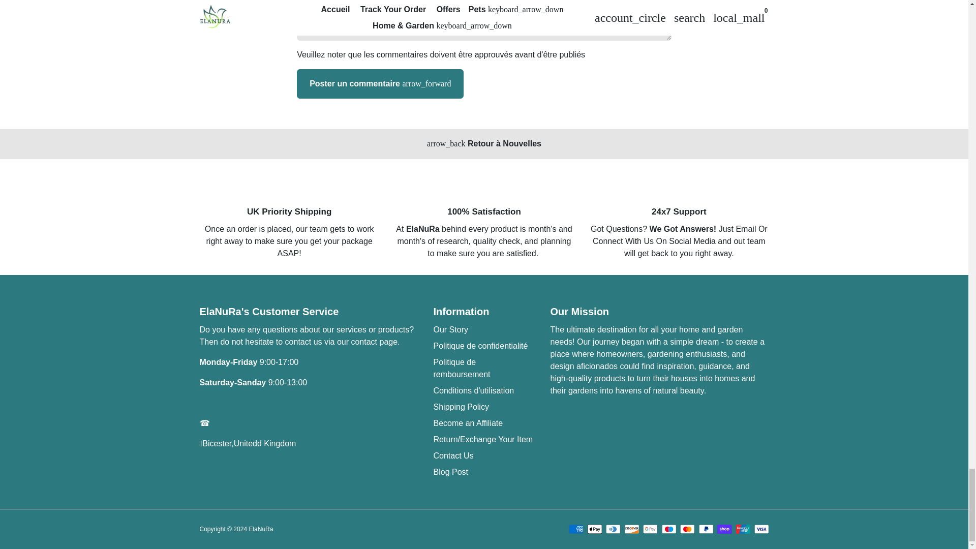 This screenshot has height=549, width=976. Describe the element at coordinates (687, 529) in the screenshot. I see `Mastercard` at that location.